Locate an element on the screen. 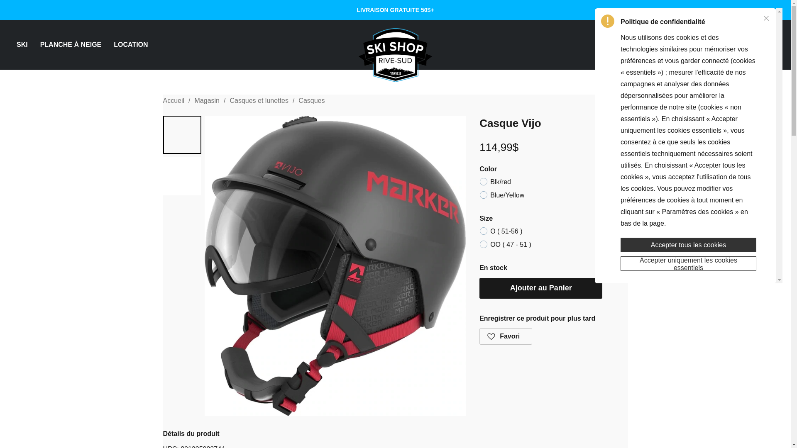 The width and height of the screenshot is (797, 448). Aller au panier is located at coordinates (769, 45).